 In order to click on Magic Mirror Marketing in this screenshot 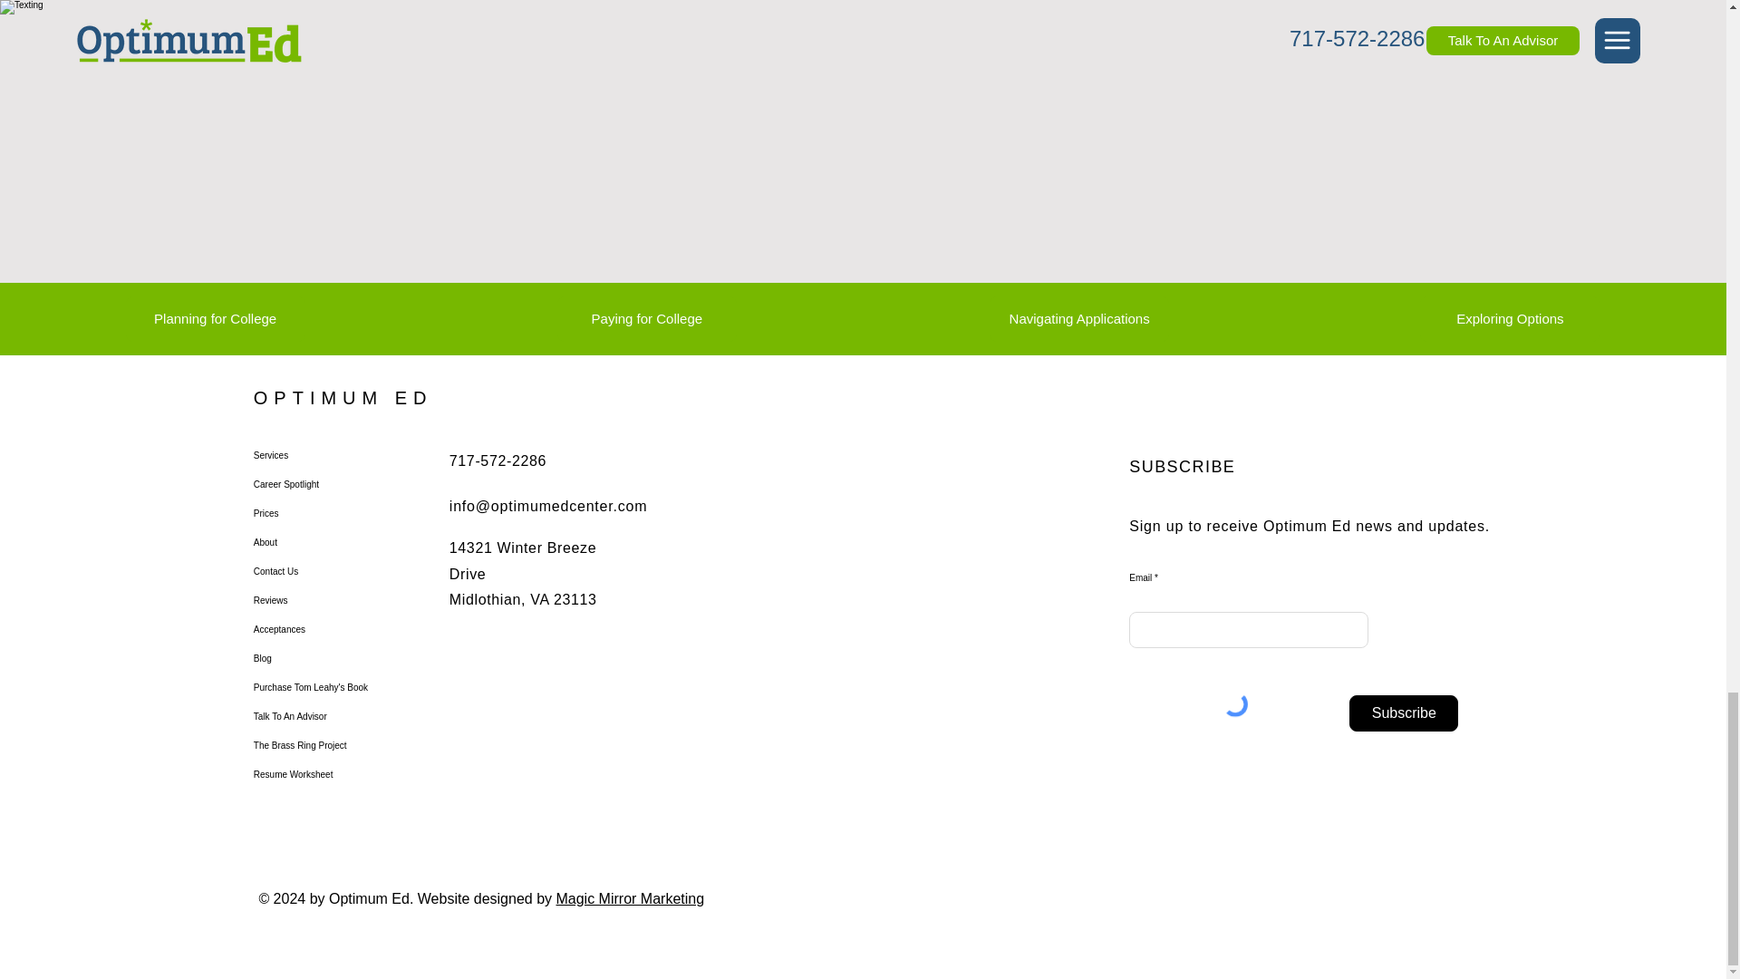, I will do `click(629, 898)`.